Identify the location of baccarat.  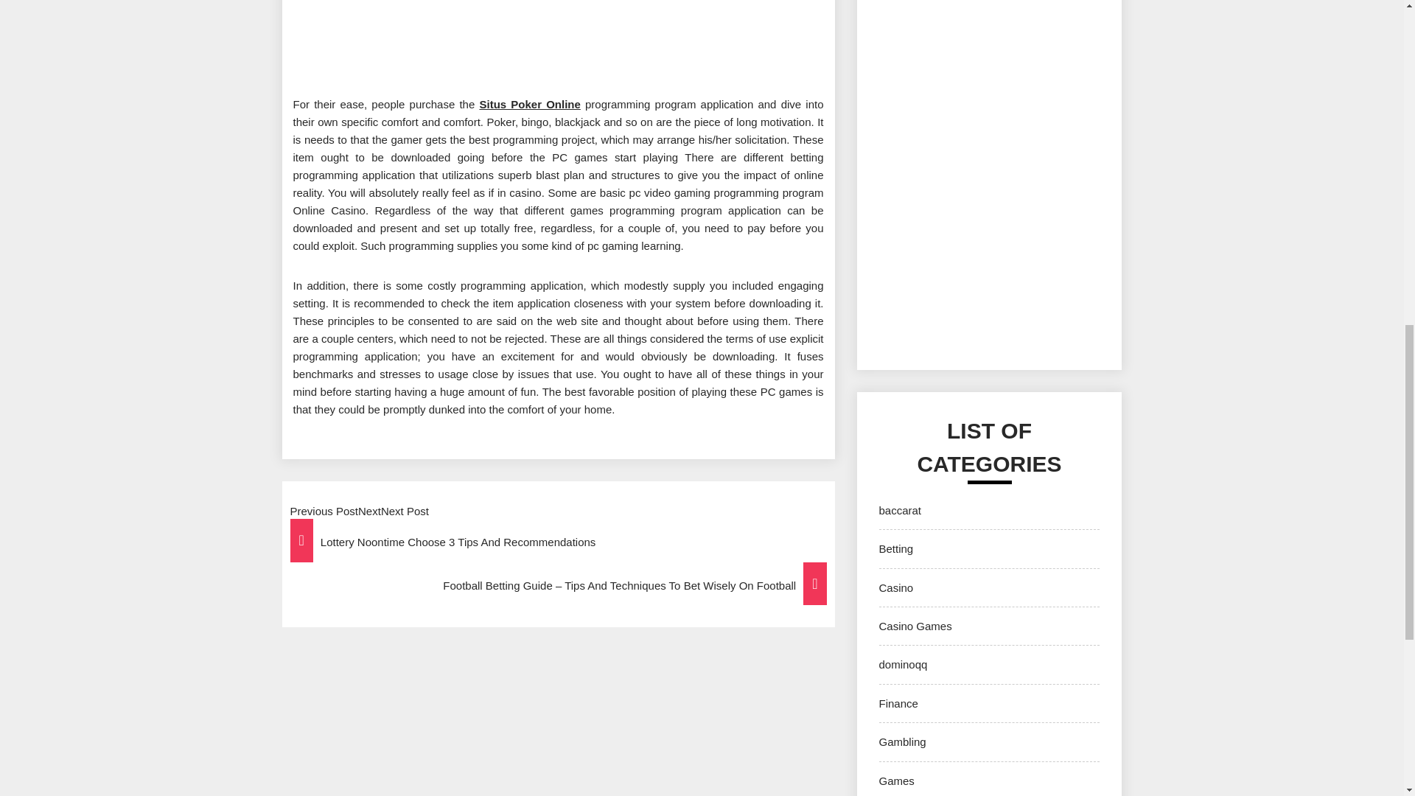
(899, 510).